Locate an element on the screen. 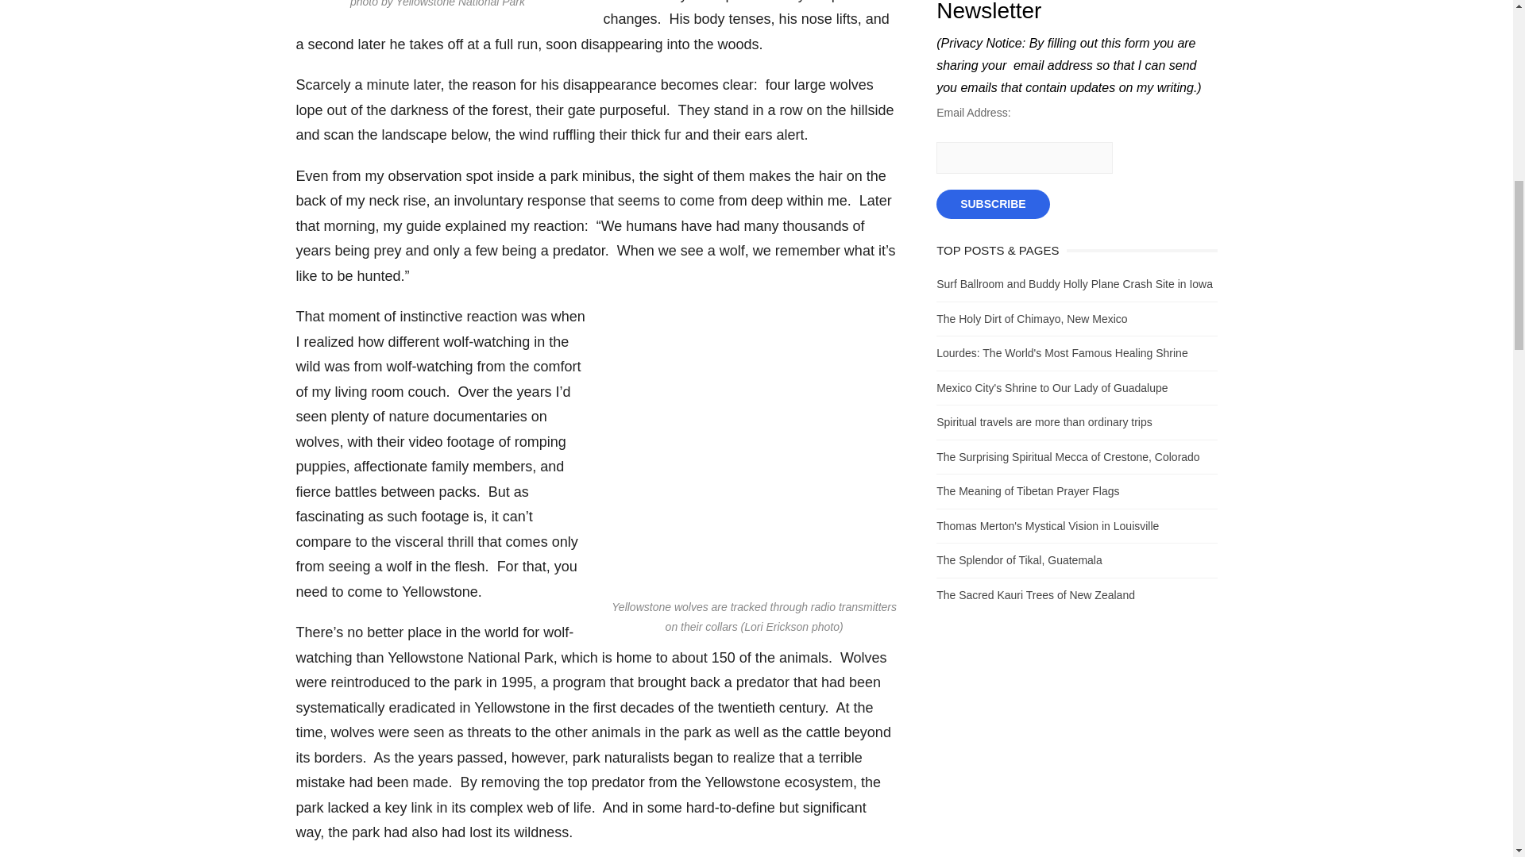 The image size is (1525, 857). The Holy Dirt of Chimayo, New Mexico is located at coordinates (1031, 319).